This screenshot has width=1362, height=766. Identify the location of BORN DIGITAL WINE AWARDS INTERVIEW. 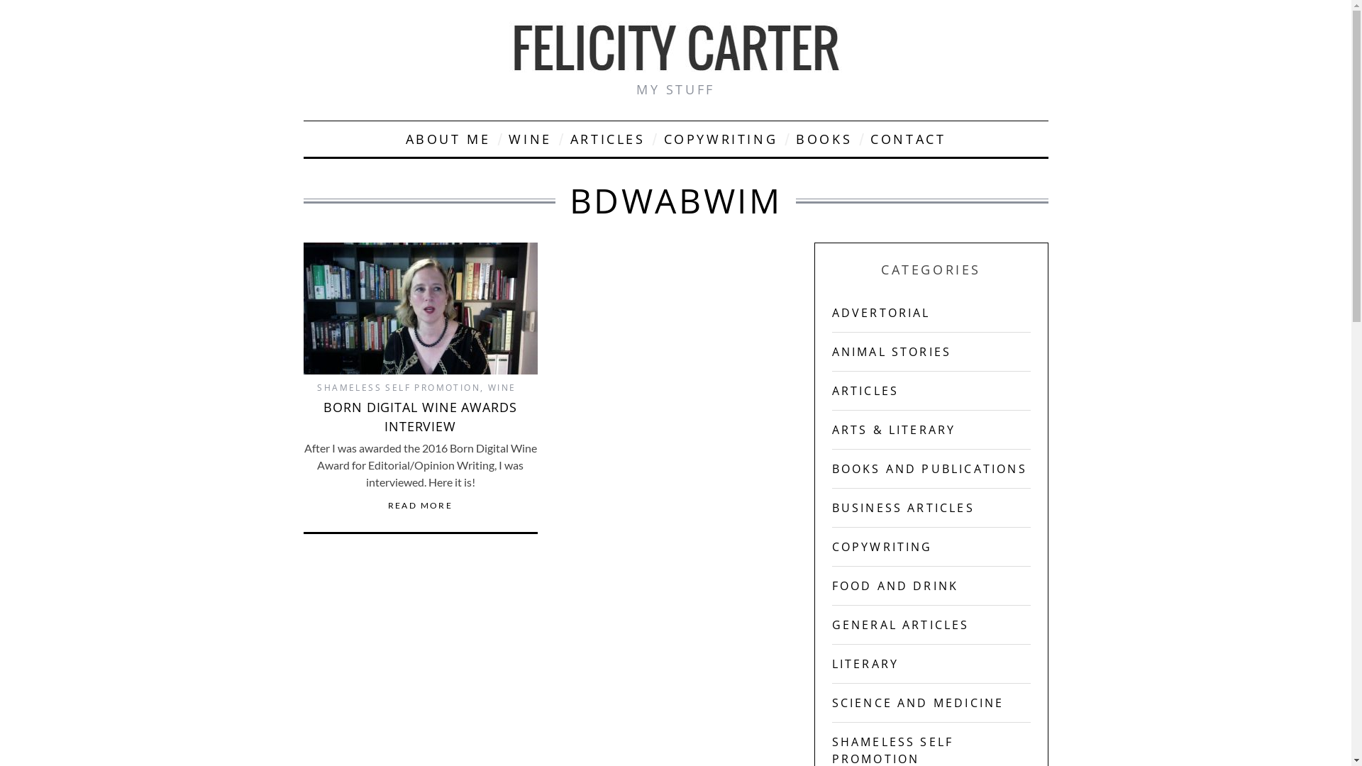
(420, 416).